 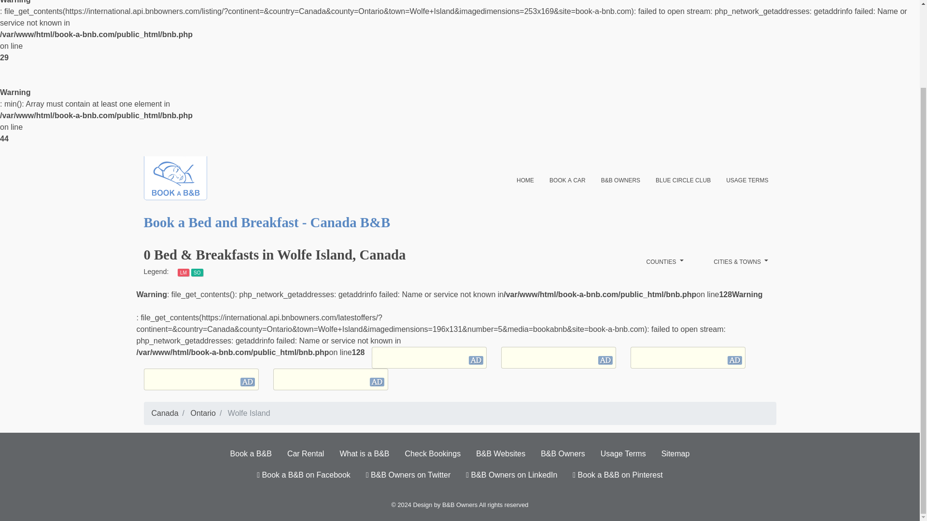 I want to click on Car Rental, so click(x=306, y=454).